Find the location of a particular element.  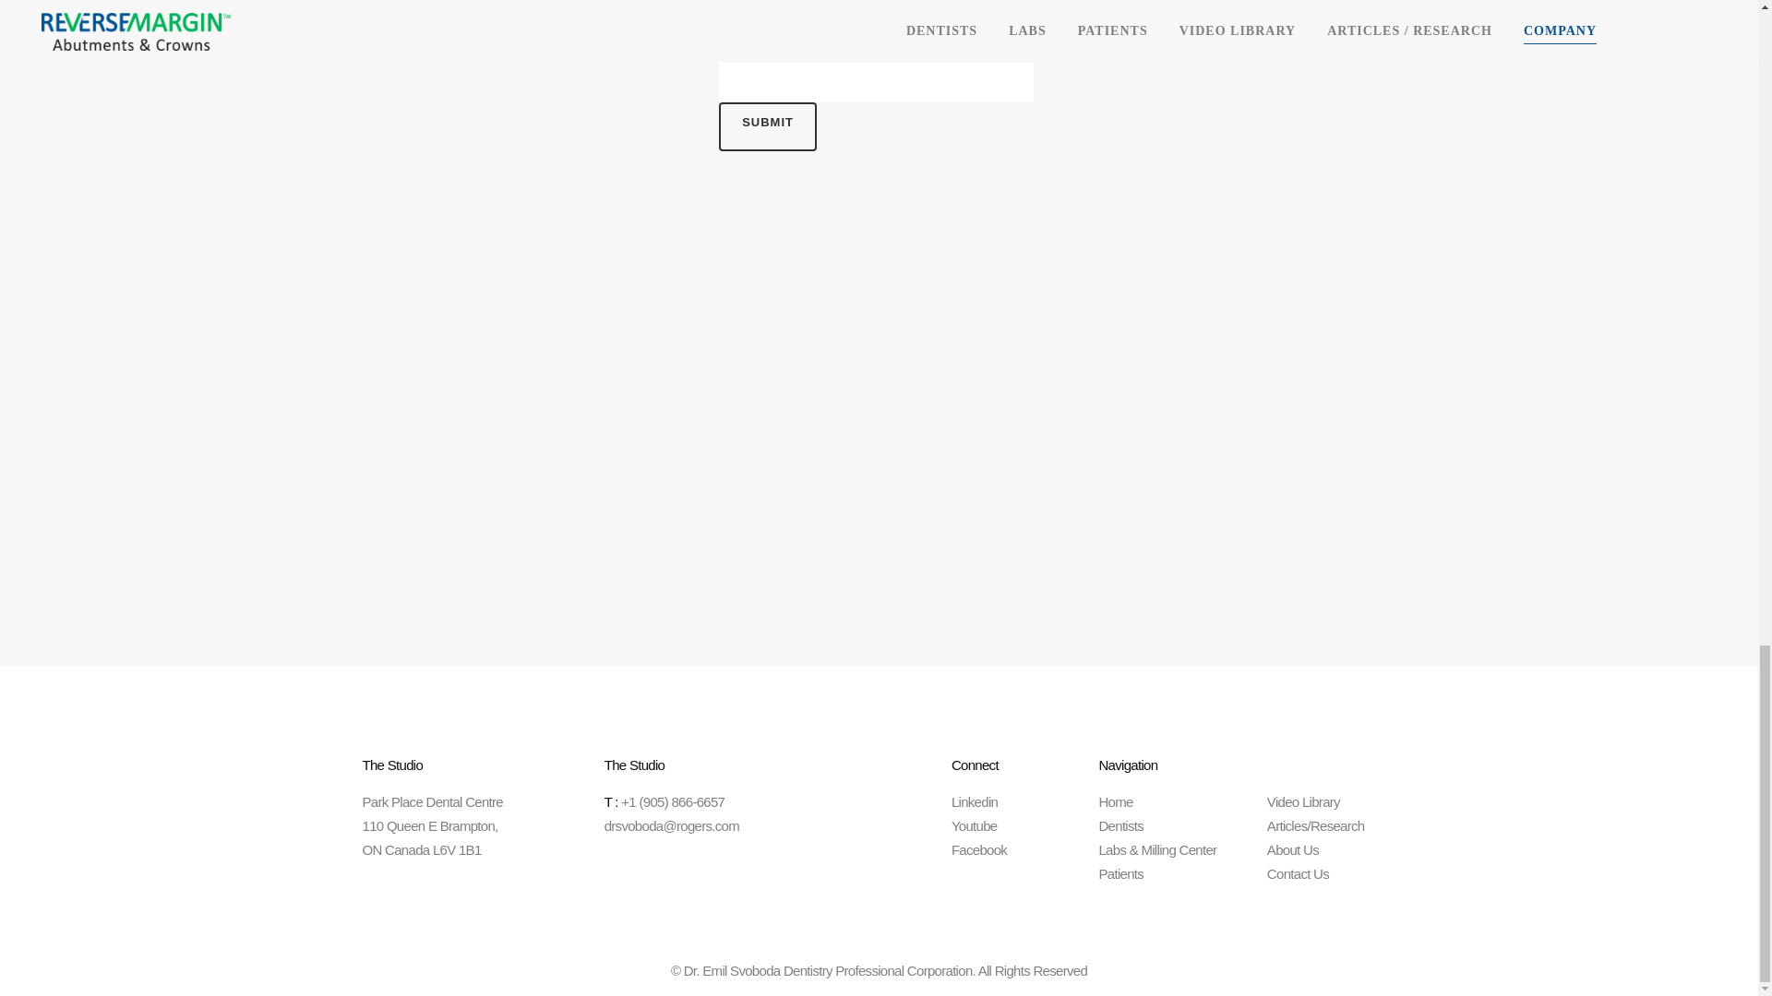

Home is located at coordinates (1115, 801).